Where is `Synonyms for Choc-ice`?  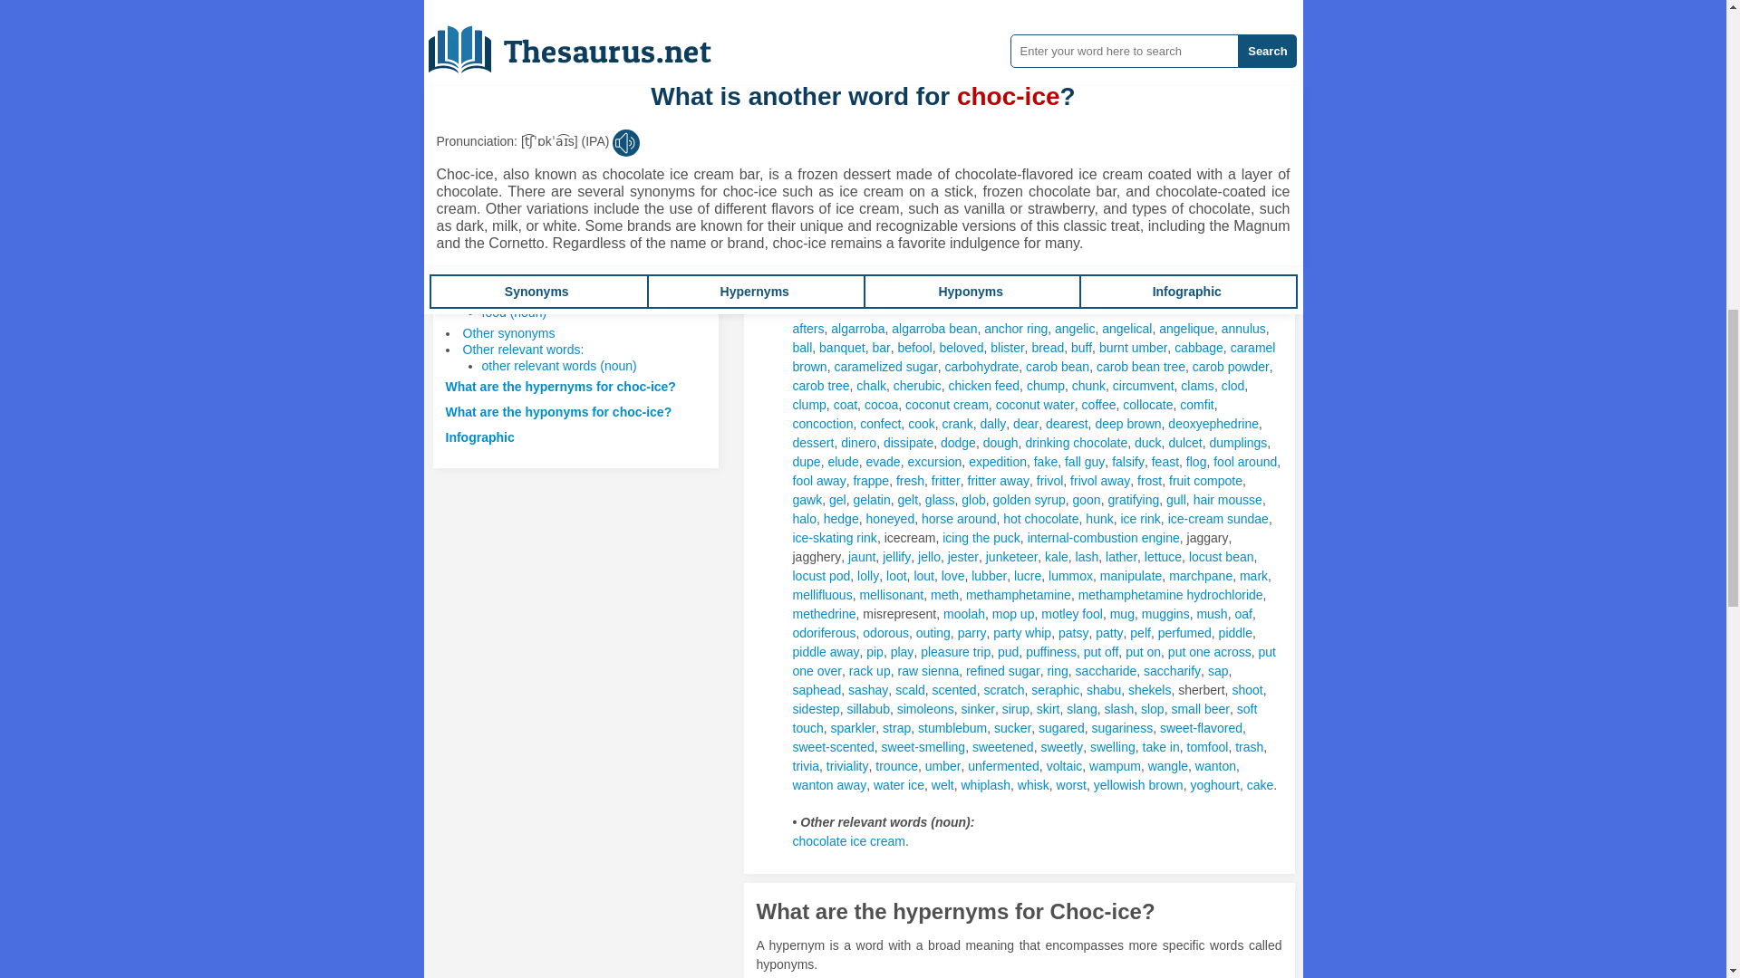 Synonyms for Choc-ice is located at coordinates (895, 81).